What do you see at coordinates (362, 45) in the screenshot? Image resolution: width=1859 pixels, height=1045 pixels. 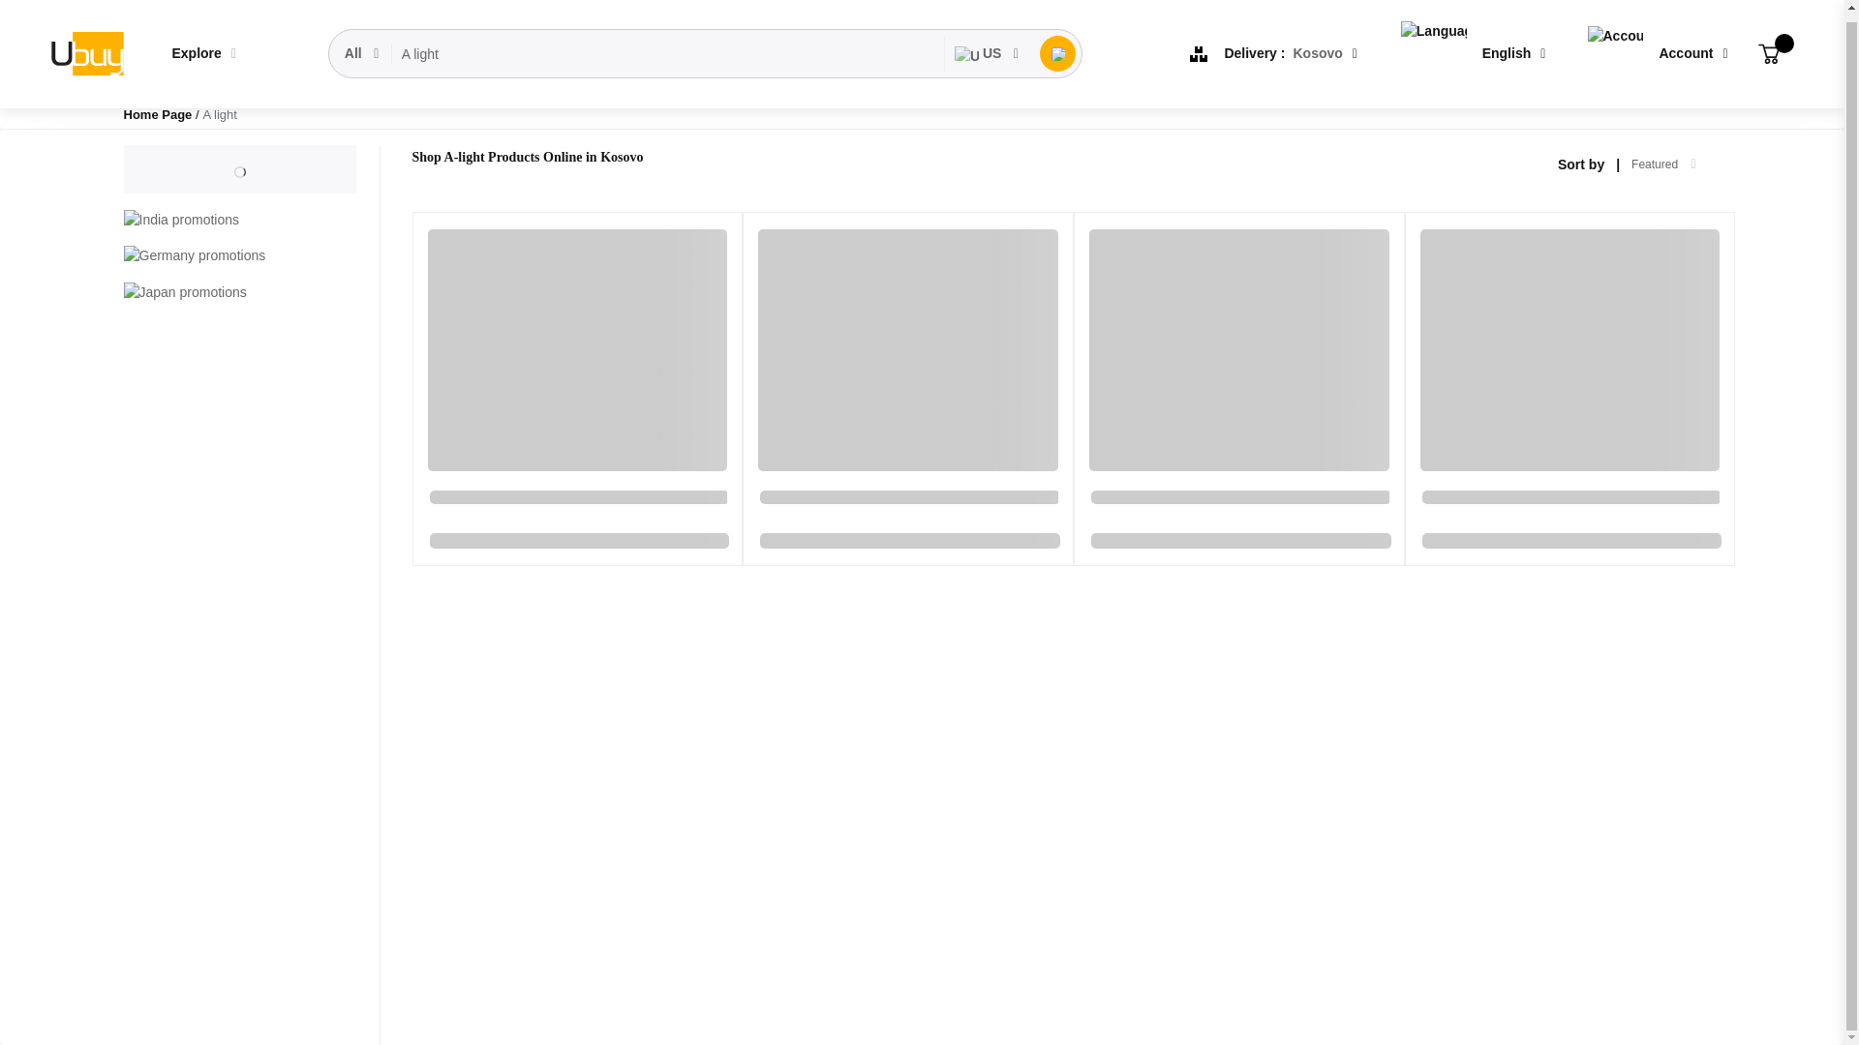 I see `All` at bounding box center [362, 45].